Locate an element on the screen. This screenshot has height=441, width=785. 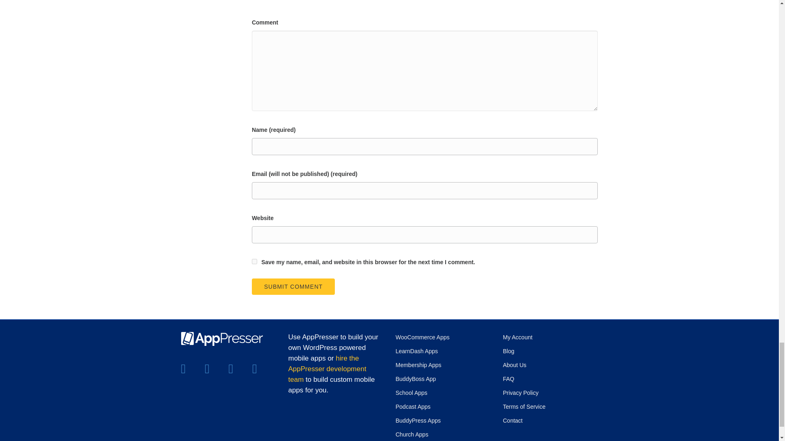
Custom Mobile App Development Services is located at coordinates (327, 369).